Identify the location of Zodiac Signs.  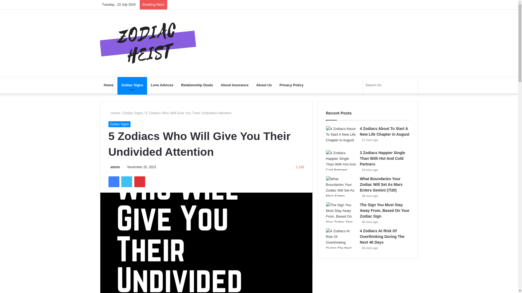
(133, 113).